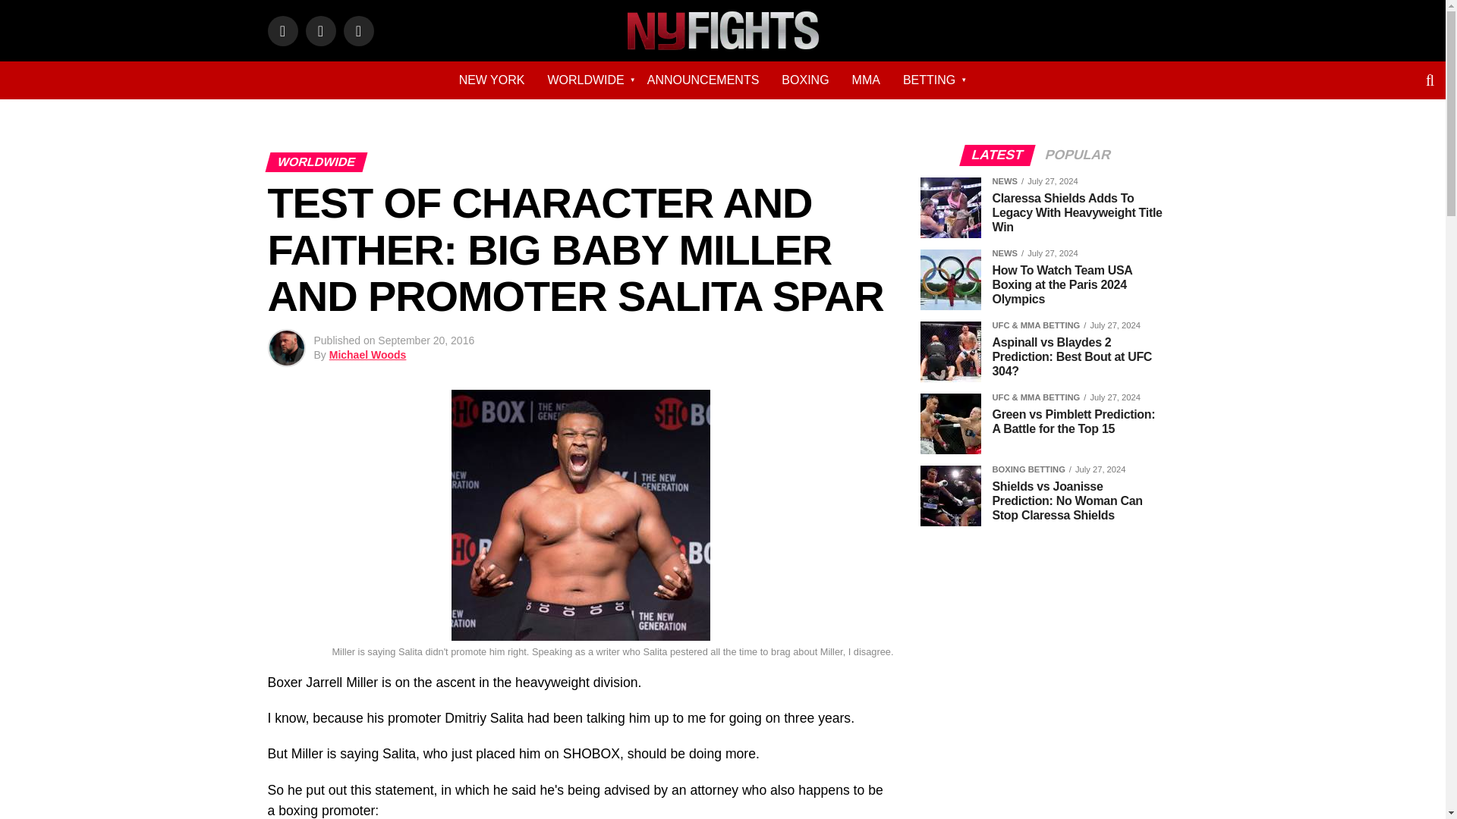 Image resolution: width=1457 pixels, height=819 pixels. I want to click on ANNOUNCEMENTS, so click(703, 80).